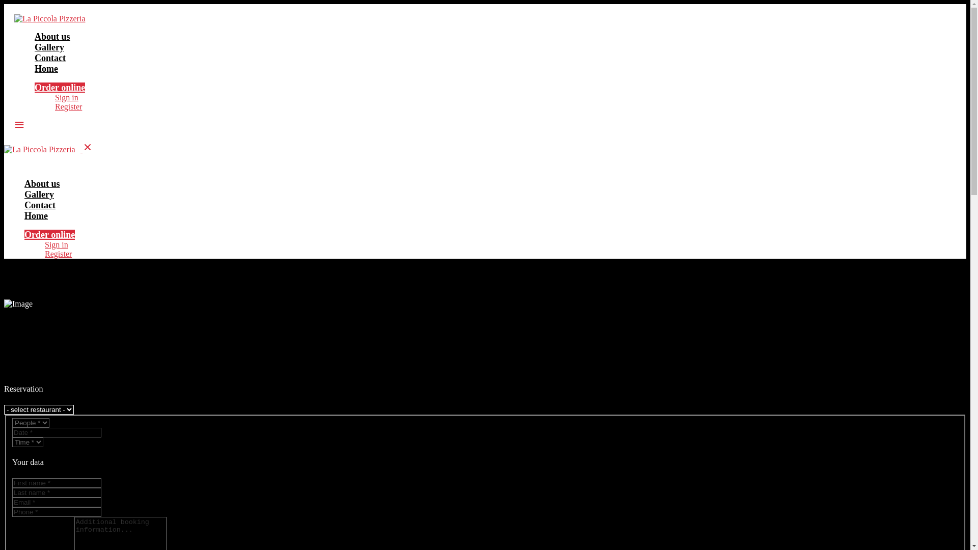 The height and width of the screenshot is (550, 978). What do you see at coordinates (50, 235) in the screenshot?
I see `Order online` at bounding box center [50, 235].